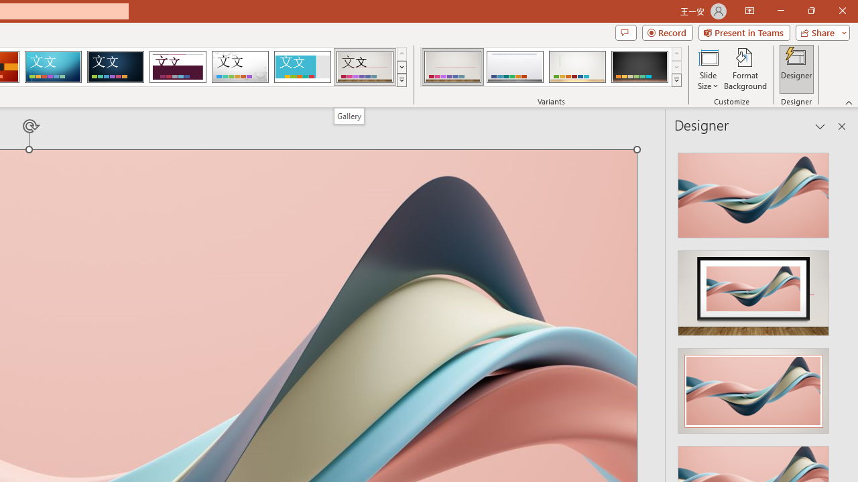 The image size is (858, 482). I want to click on Gallery Variant 1, so click(452, 67).